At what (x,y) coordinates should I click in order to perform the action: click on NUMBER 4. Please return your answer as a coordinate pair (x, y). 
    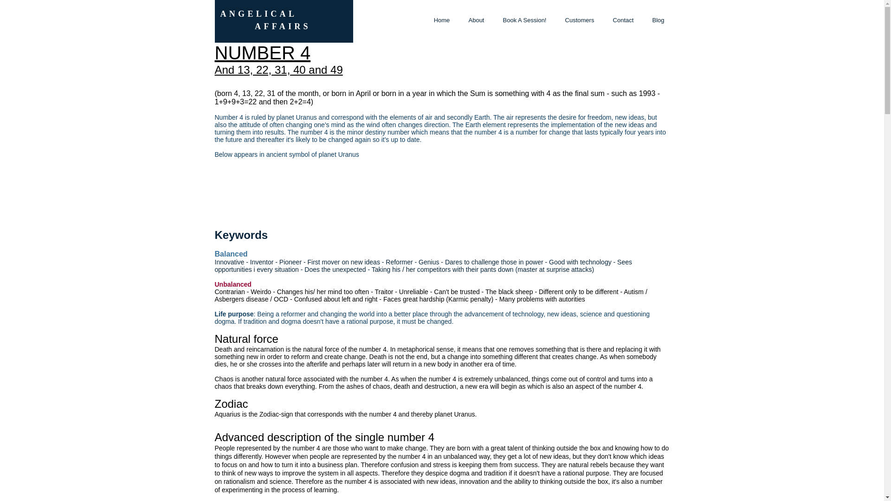
    Looking at the image, I should click on (262, 53).